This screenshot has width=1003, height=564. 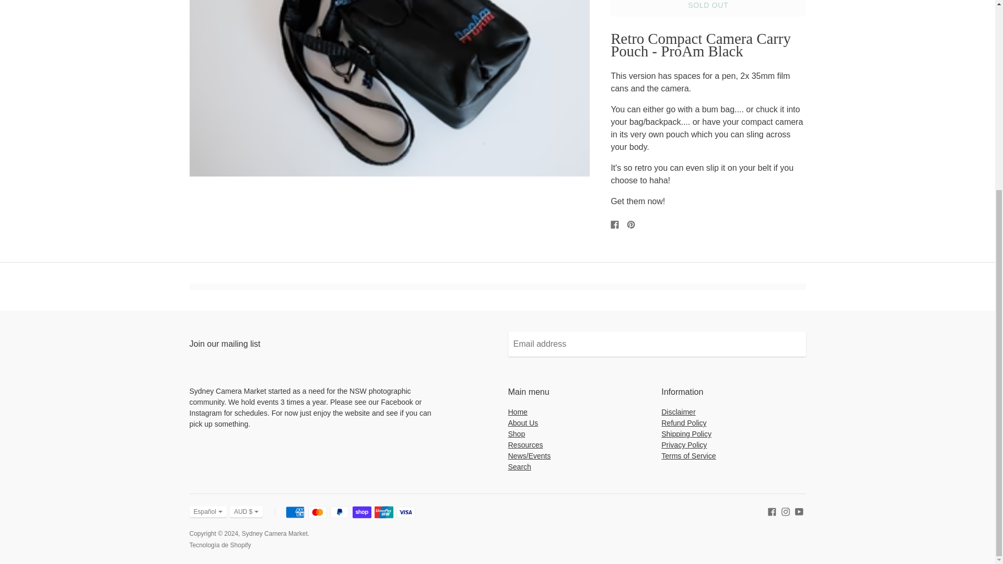 I want to click on Visa, so click(x=405, y=512).